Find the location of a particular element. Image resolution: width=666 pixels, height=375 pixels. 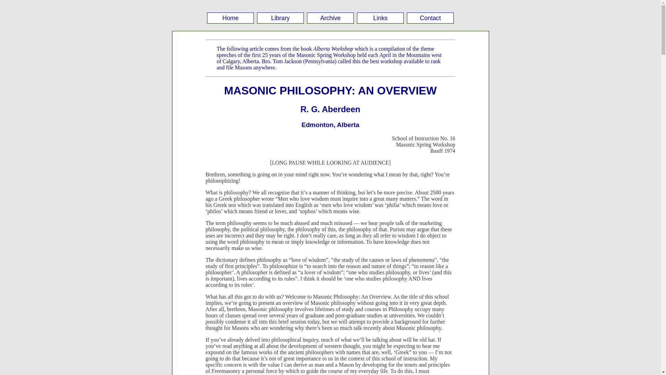

Links is located at coordinates (380, 18).